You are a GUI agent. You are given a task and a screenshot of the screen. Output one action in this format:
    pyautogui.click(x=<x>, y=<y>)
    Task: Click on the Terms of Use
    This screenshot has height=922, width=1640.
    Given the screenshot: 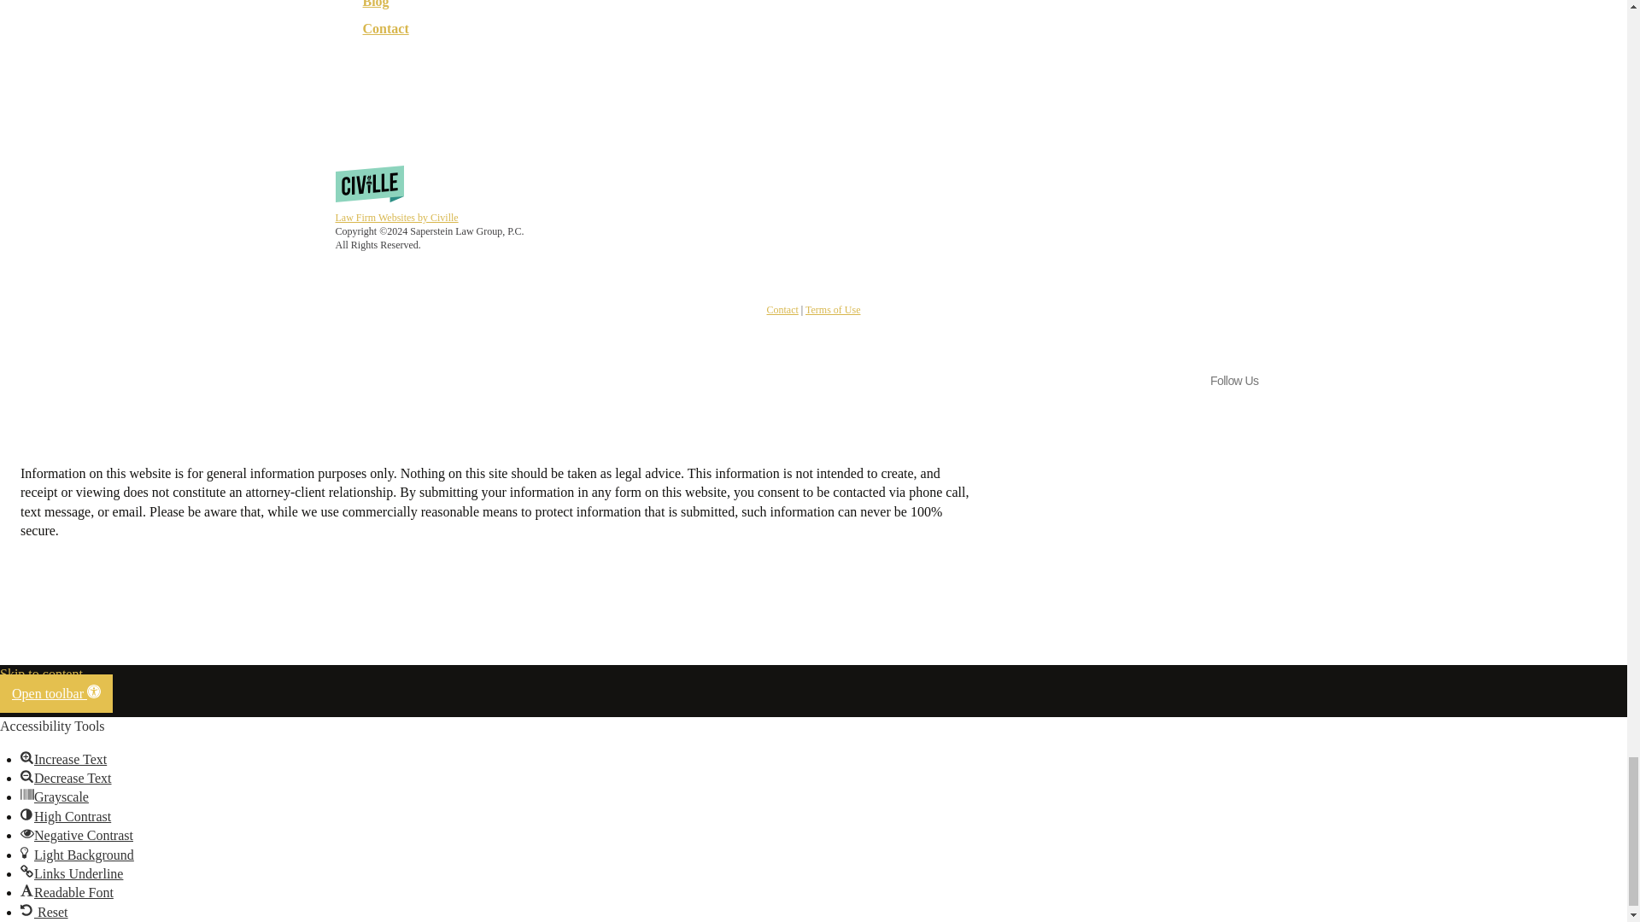 What is the action you would take?
    pyautogui.click(x=832, y=310)
    